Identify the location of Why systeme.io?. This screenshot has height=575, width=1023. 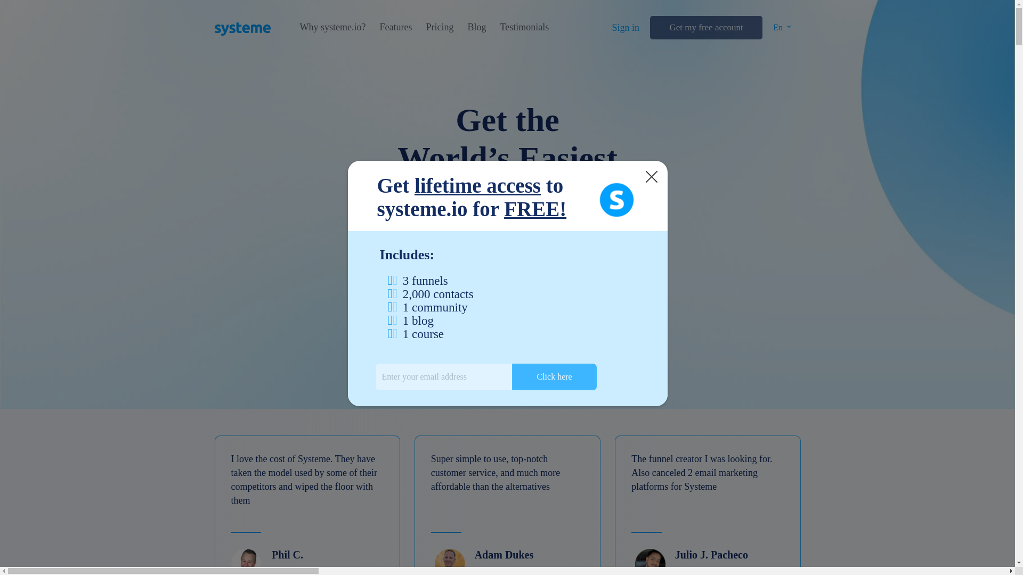
(332, 27).